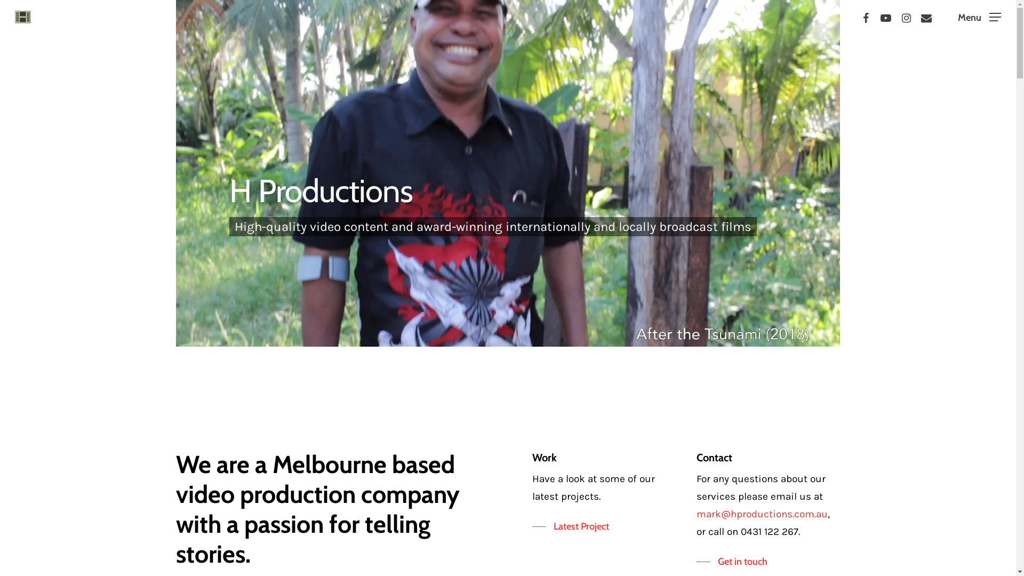 Image resolution: width=1024 pixels, height=576 pixels. Describe the element at coordinates (571, 526) in the screenshot. I see `Latest Project` at that location.